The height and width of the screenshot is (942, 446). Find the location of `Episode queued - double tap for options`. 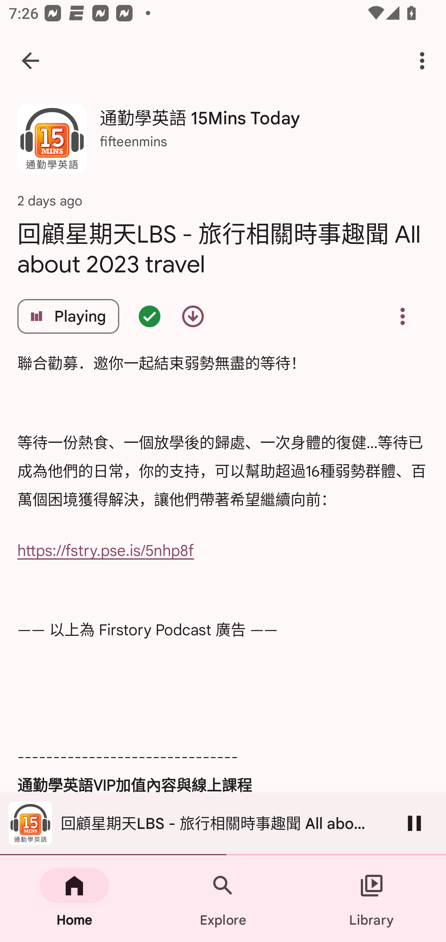

Episode queued - double tap for options is located at coordinates (149, 316).